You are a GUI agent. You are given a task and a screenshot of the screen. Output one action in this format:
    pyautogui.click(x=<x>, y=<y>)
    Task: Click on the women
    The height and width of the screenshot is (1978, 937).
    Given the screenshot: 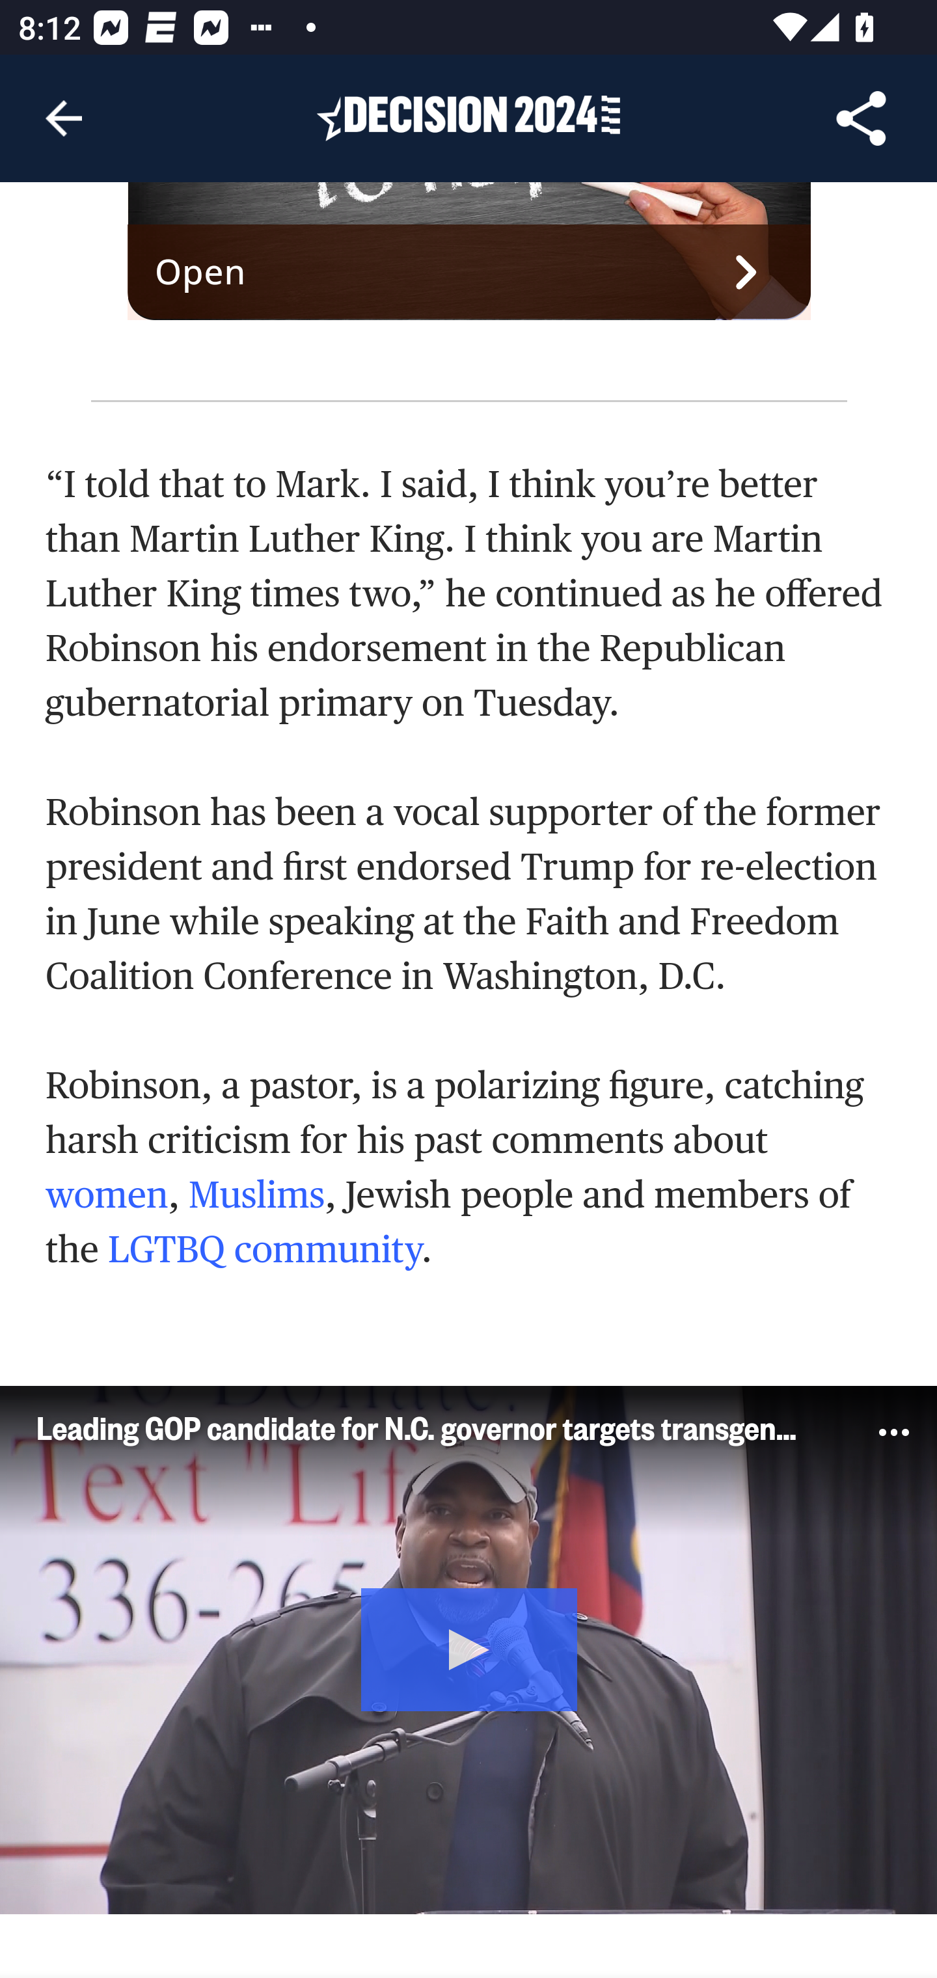 What is the action you would take?
    pyautogui.click(x=107, y=1195)
    